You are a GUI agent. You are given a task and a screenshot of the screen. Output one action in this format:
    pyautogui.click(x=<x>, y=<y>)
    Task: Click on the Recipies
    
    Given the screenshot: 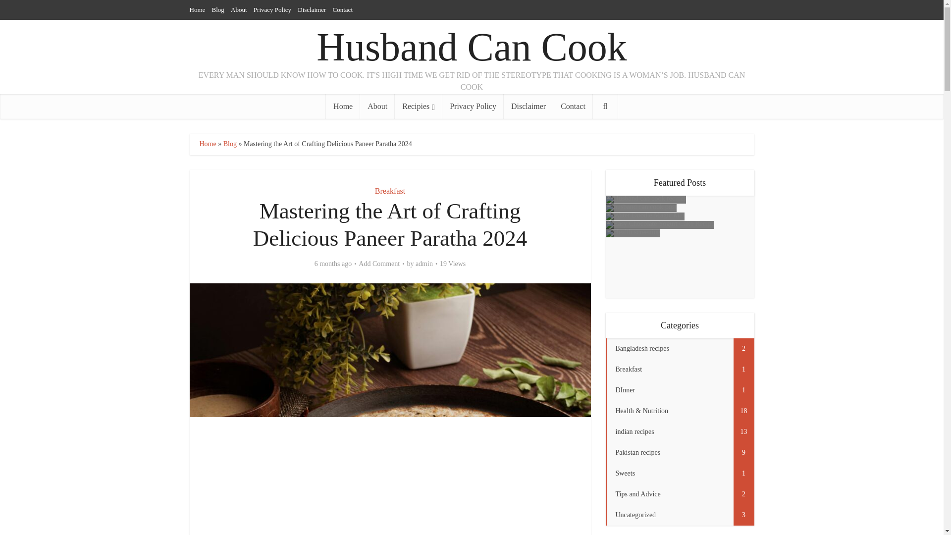 What is the action you would take?
    pyautogui.click(x=418, y=106)
    